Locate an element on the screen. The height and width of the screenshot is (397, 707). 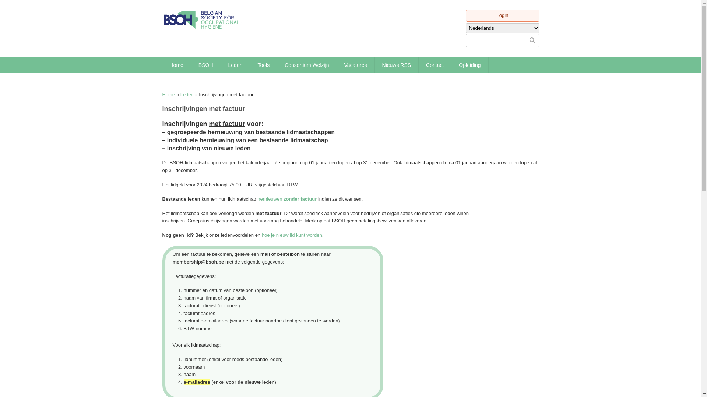
Leden is located at coordinates (187, 95).